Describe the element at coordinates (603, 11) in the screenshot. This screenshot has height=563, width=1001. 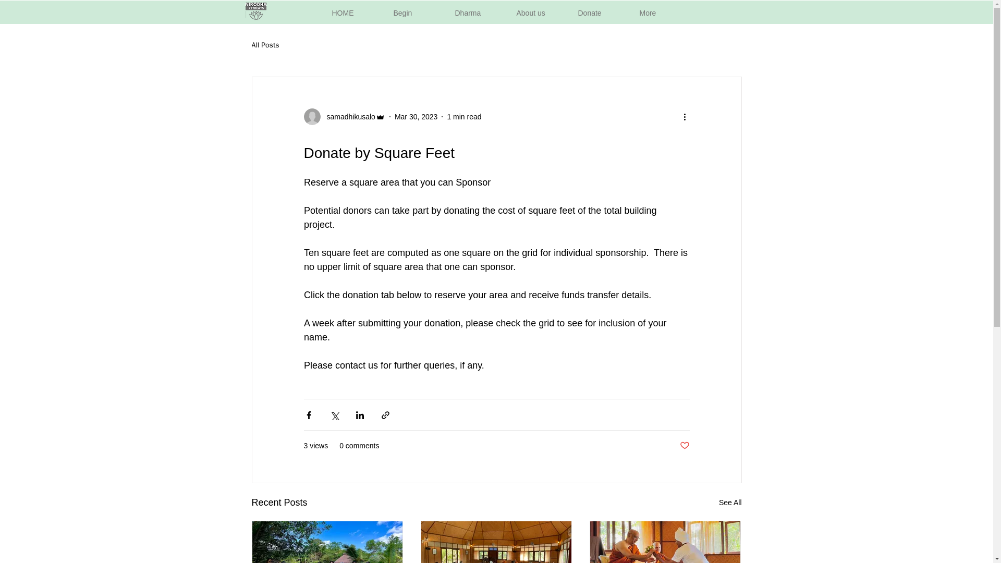
I see `Donate` at that location.